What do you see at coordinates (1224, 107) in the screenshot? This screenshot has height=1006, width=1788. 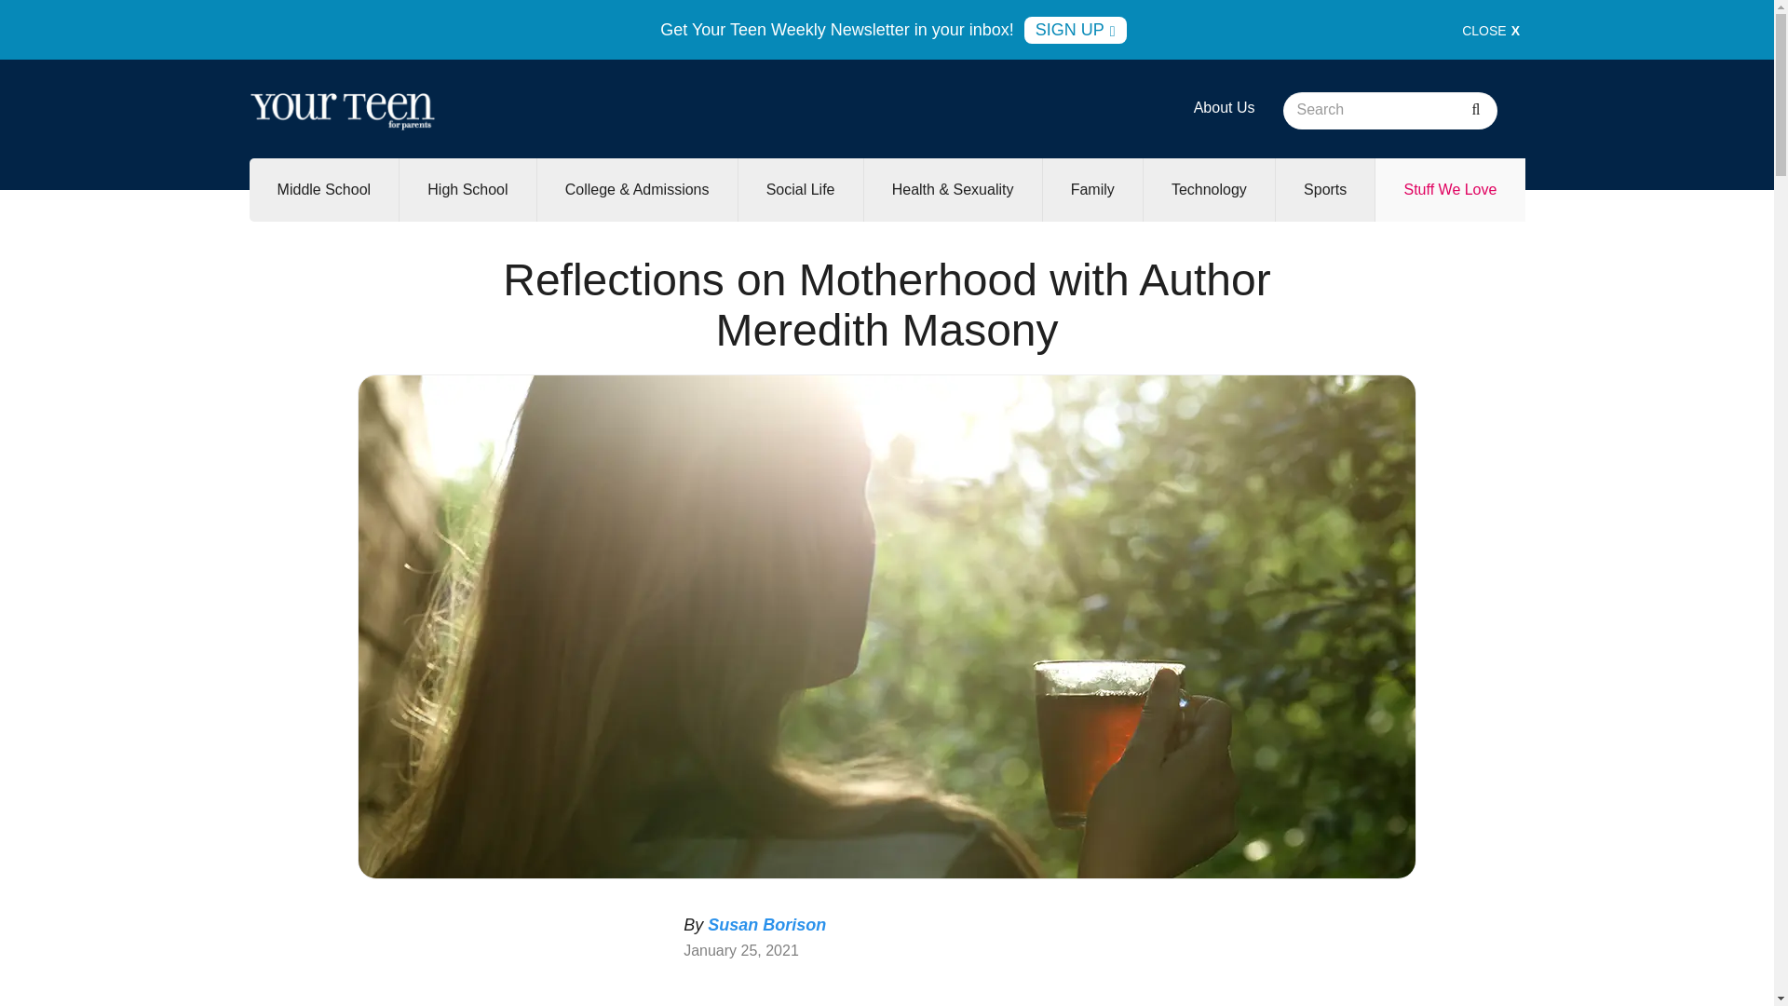 I see `About Us` at bounding box center [1224, 107].